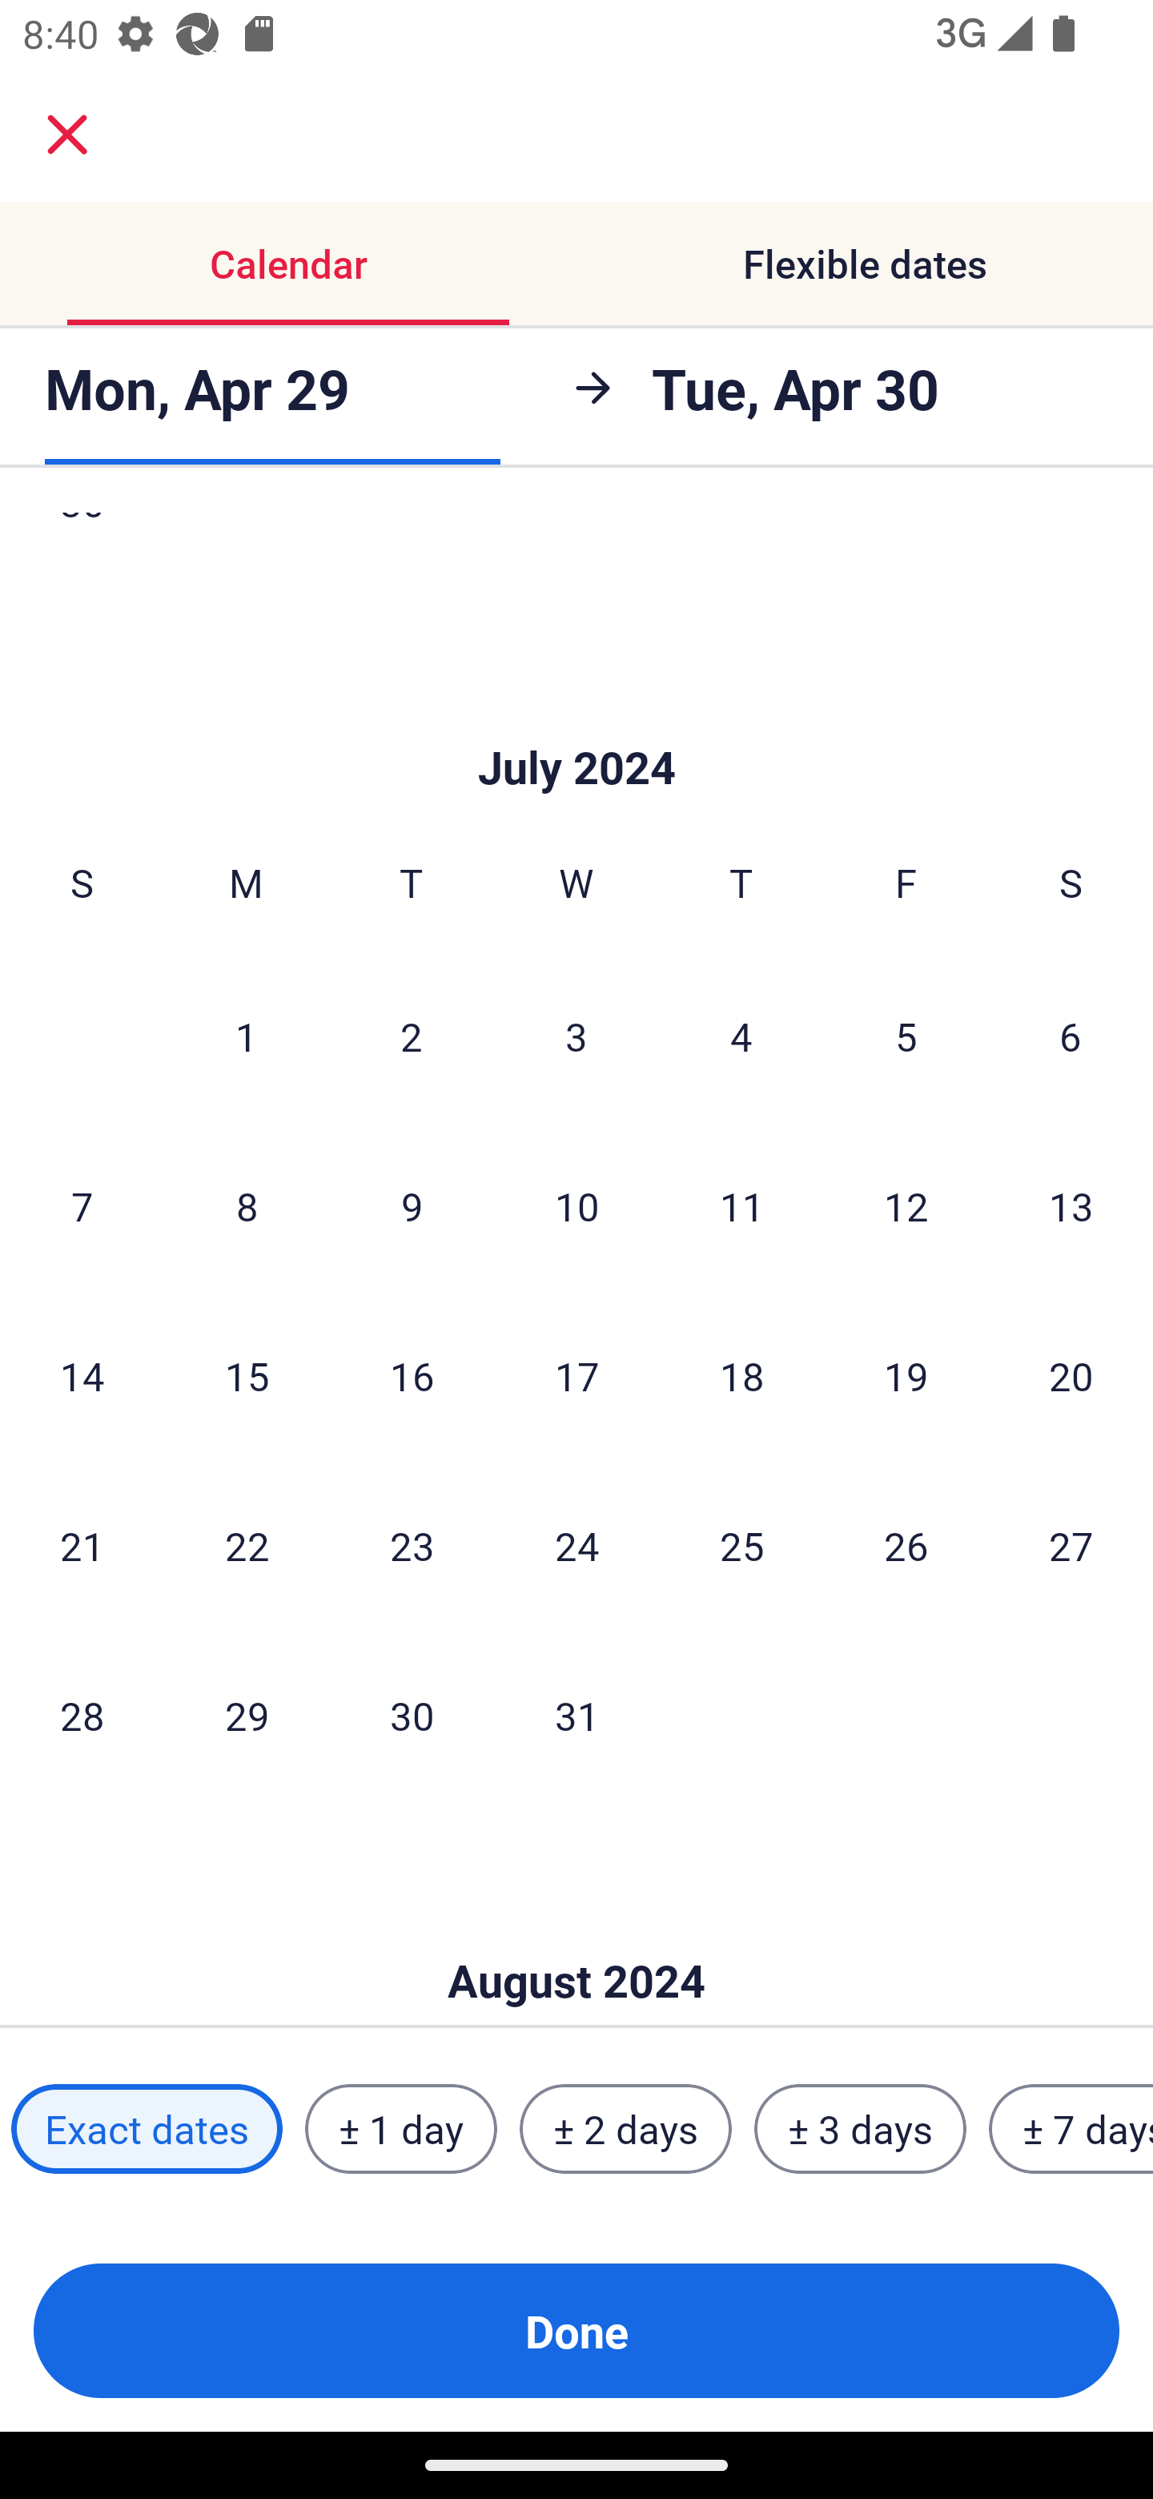 The height and width of the screenshot is (2499, 1153). I want to click on 28 Sunday, July 28, 2024, so click(82, 1716).